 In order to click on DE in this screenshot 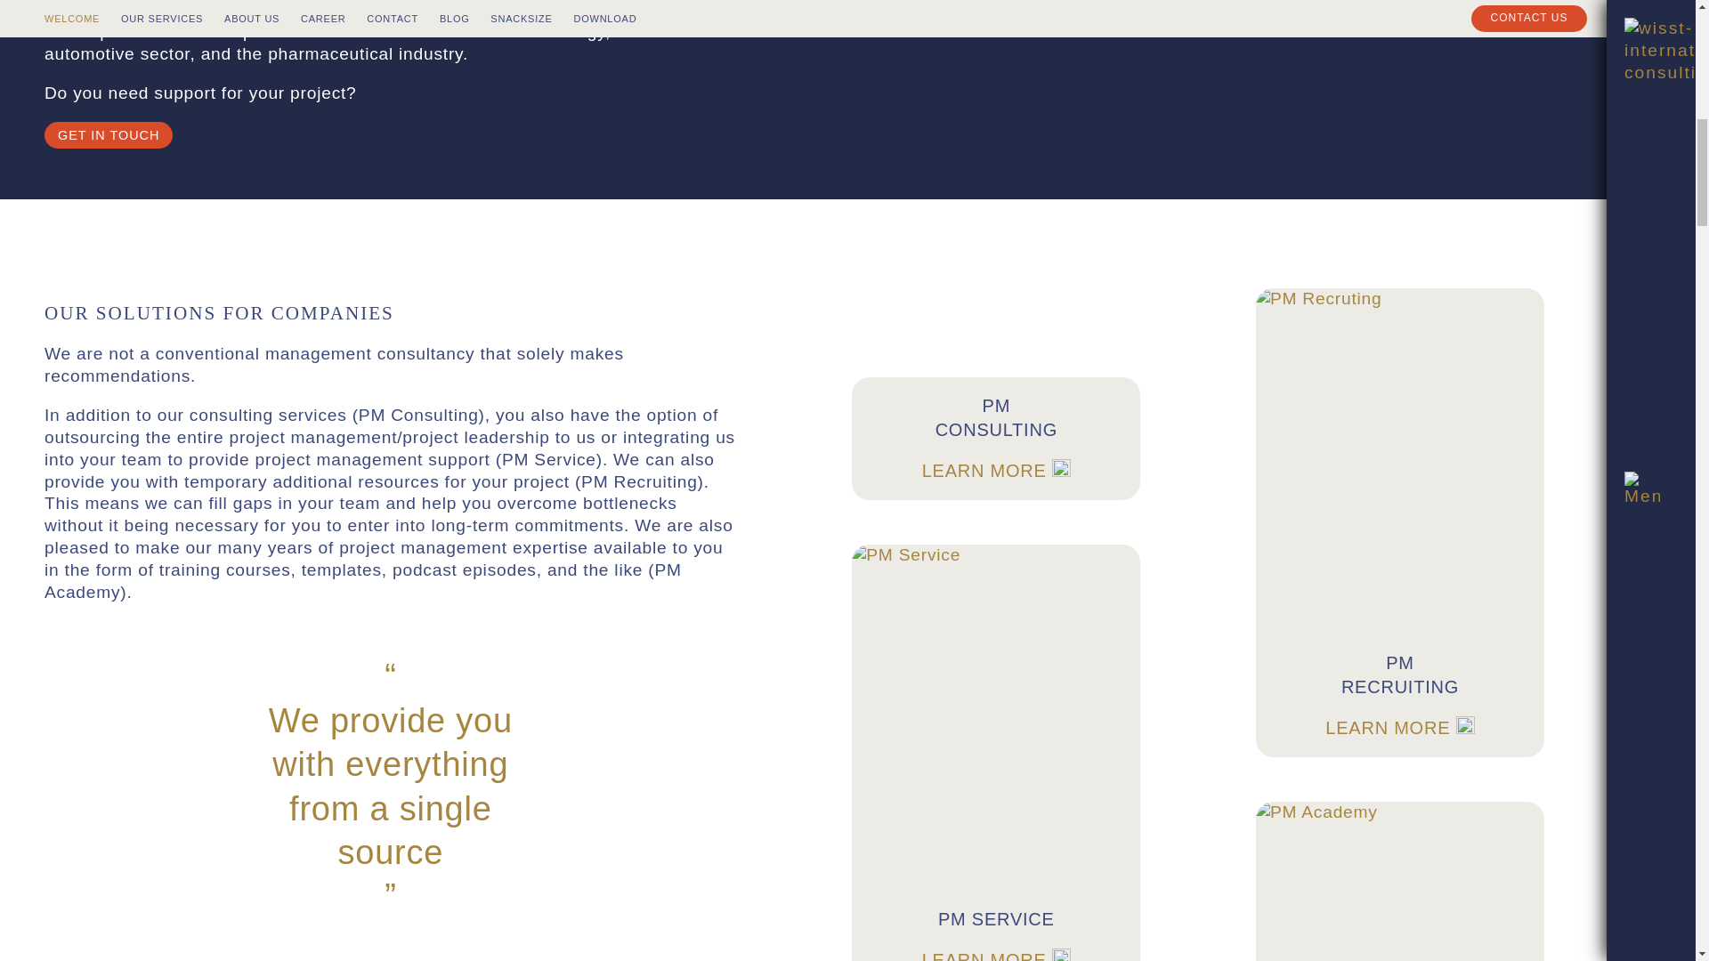, I will do `click(1643, 354)`.